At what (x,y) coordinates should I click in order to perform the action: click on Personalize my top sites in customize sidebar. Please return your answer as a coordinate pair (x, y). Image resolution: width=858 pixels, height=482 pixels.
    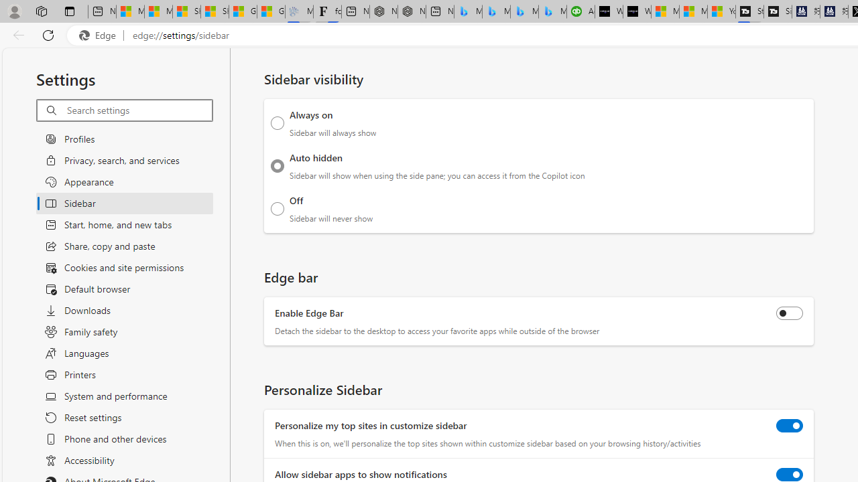
    Looking at the image, I should click on (790, 425).